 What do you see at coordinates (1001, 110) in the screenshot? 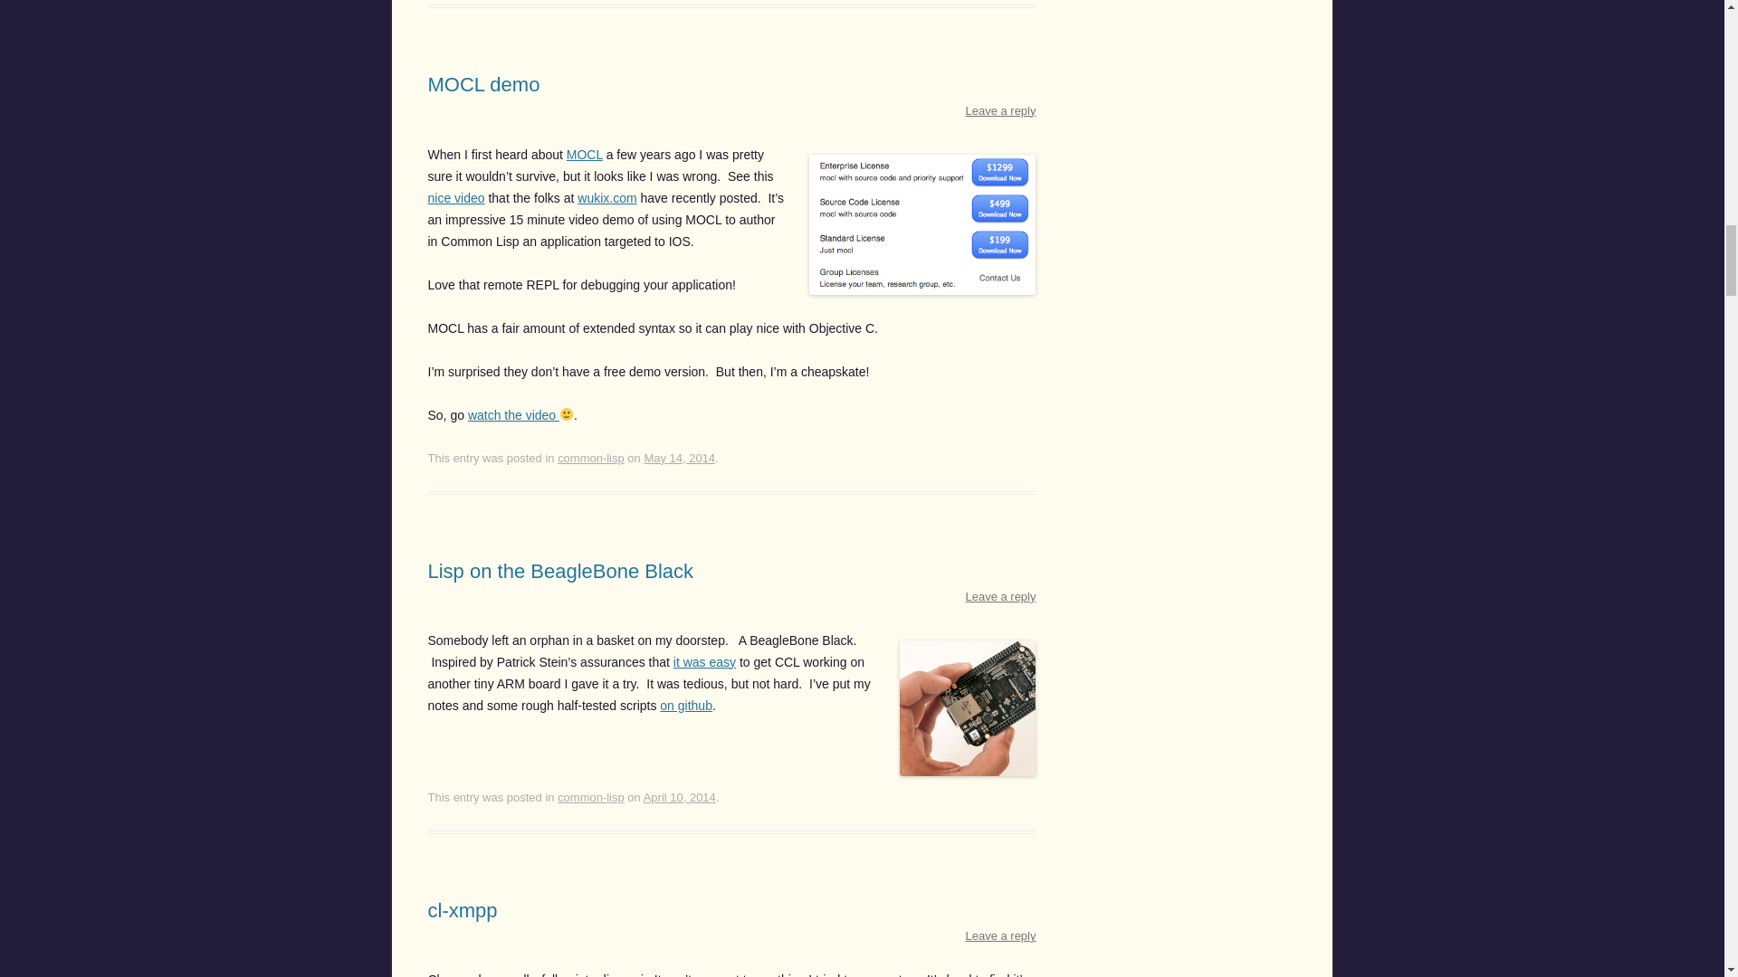
I see `Leave a reply` at bounding box center [1001, 110].